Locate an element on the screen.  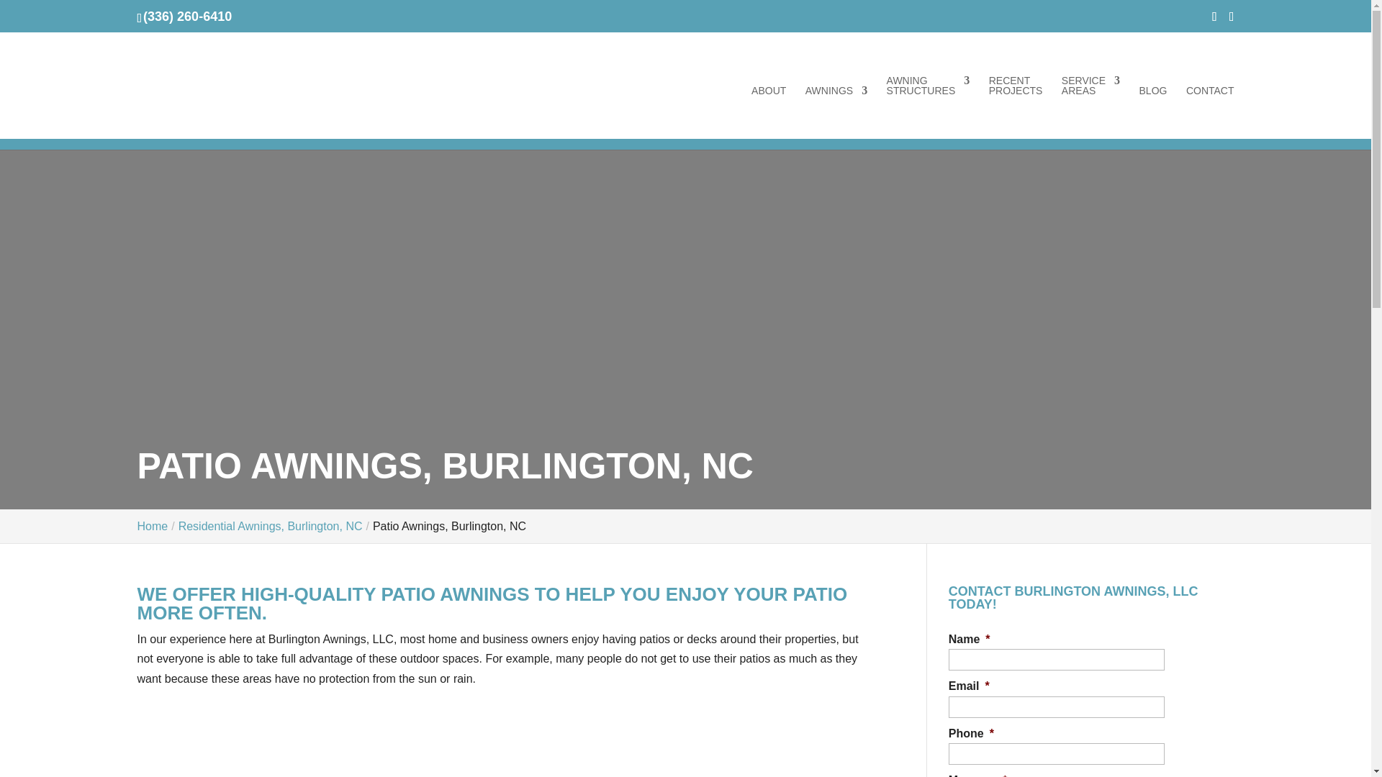
Go to Residential Awnings, Burlington, NC. is located at coordinates (270, 525).